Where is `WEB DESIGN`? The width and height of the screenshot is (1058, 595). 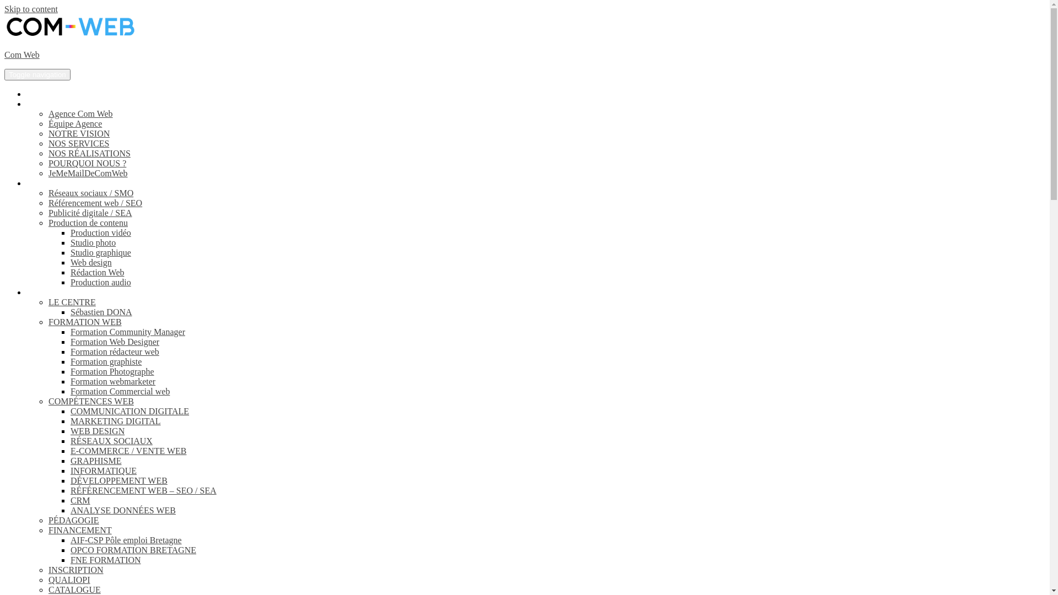
WEB DESIGN is located at coordinates (98, 431).